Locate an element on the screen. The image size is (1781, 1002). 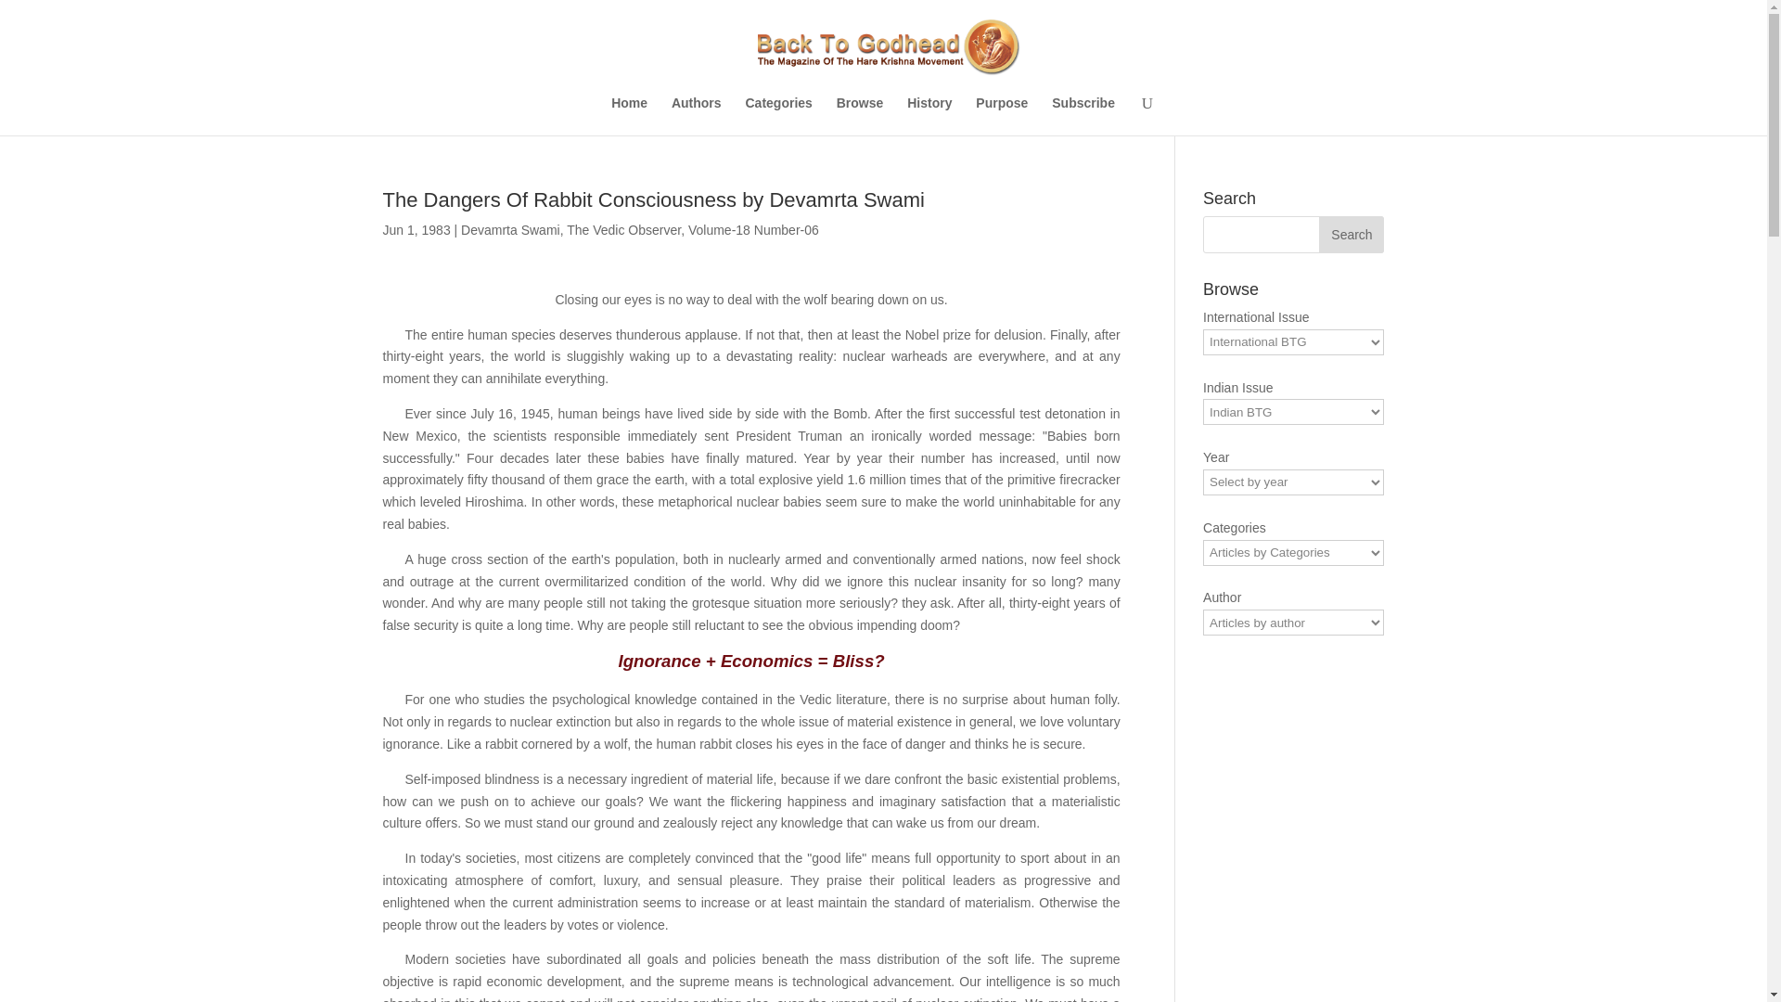
Authors is located at coordinates (696, 115).